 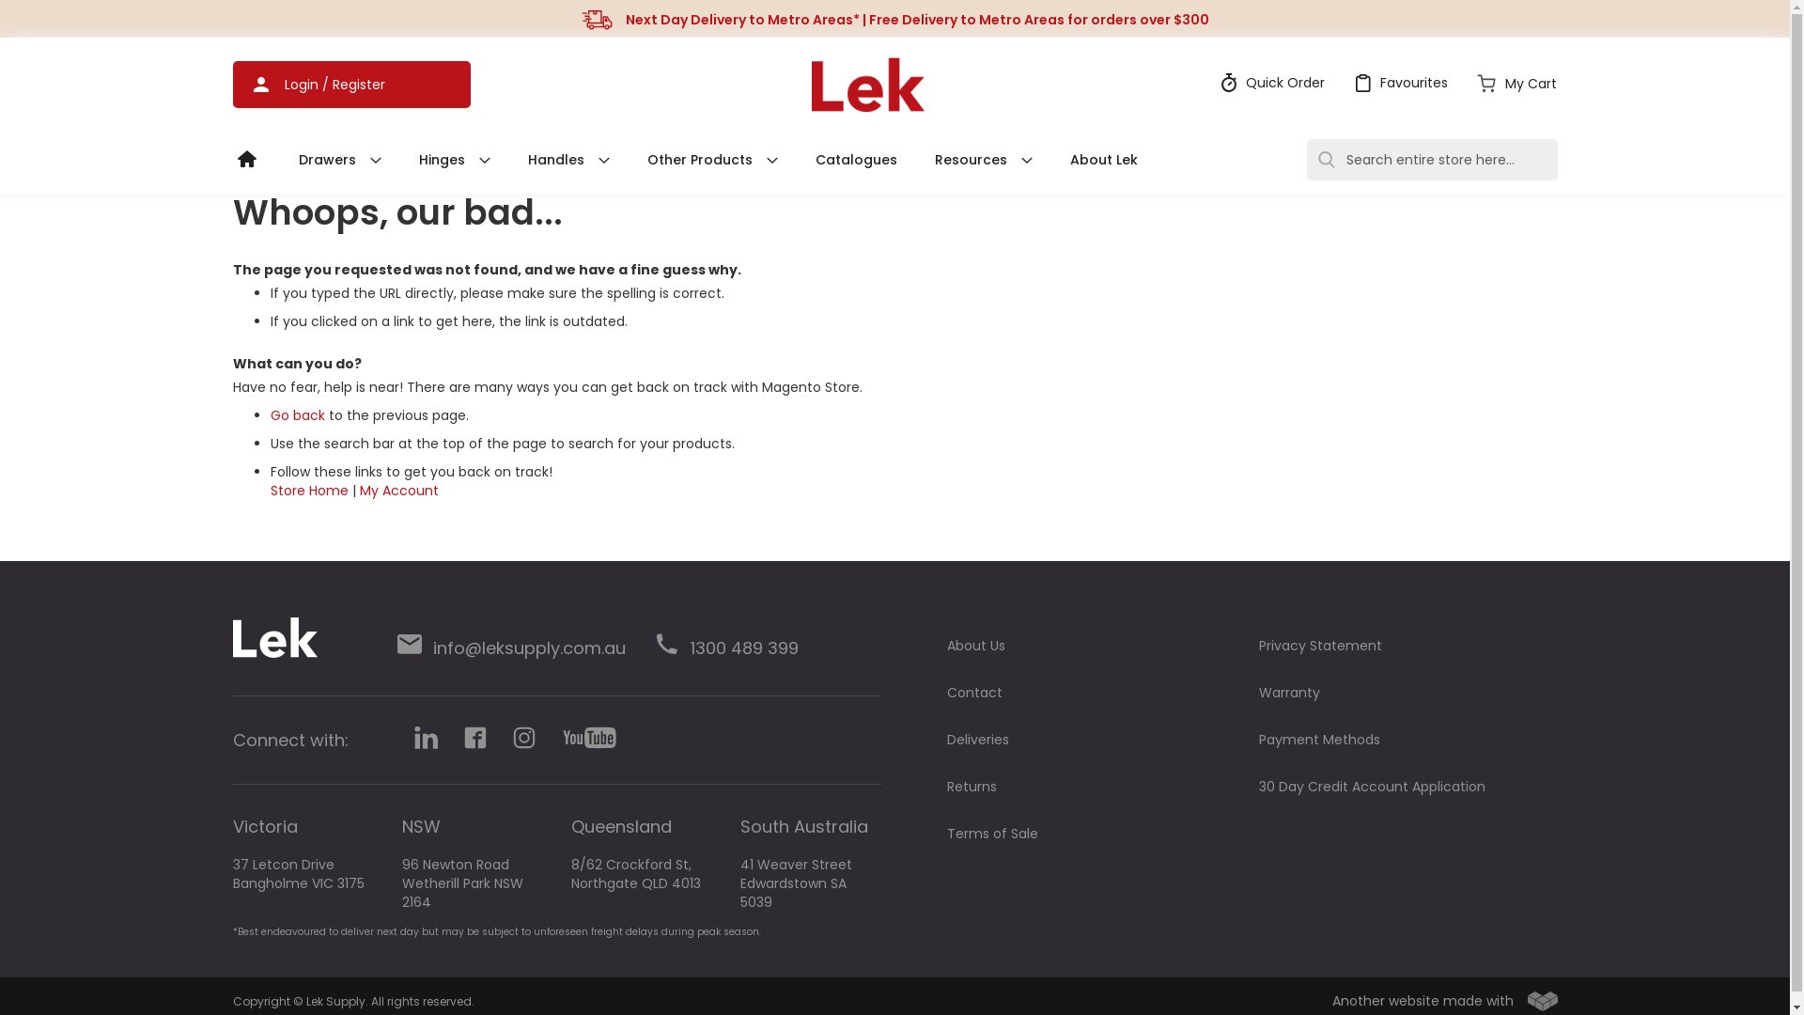 I want to click on Other Products, so click(x=712, y=160).